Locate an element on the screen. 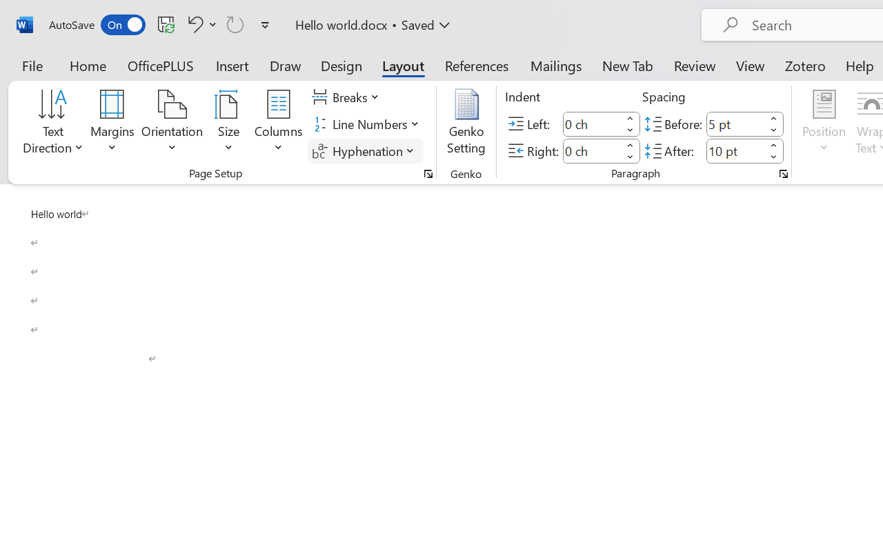  References is located at coordinates (476, 65).